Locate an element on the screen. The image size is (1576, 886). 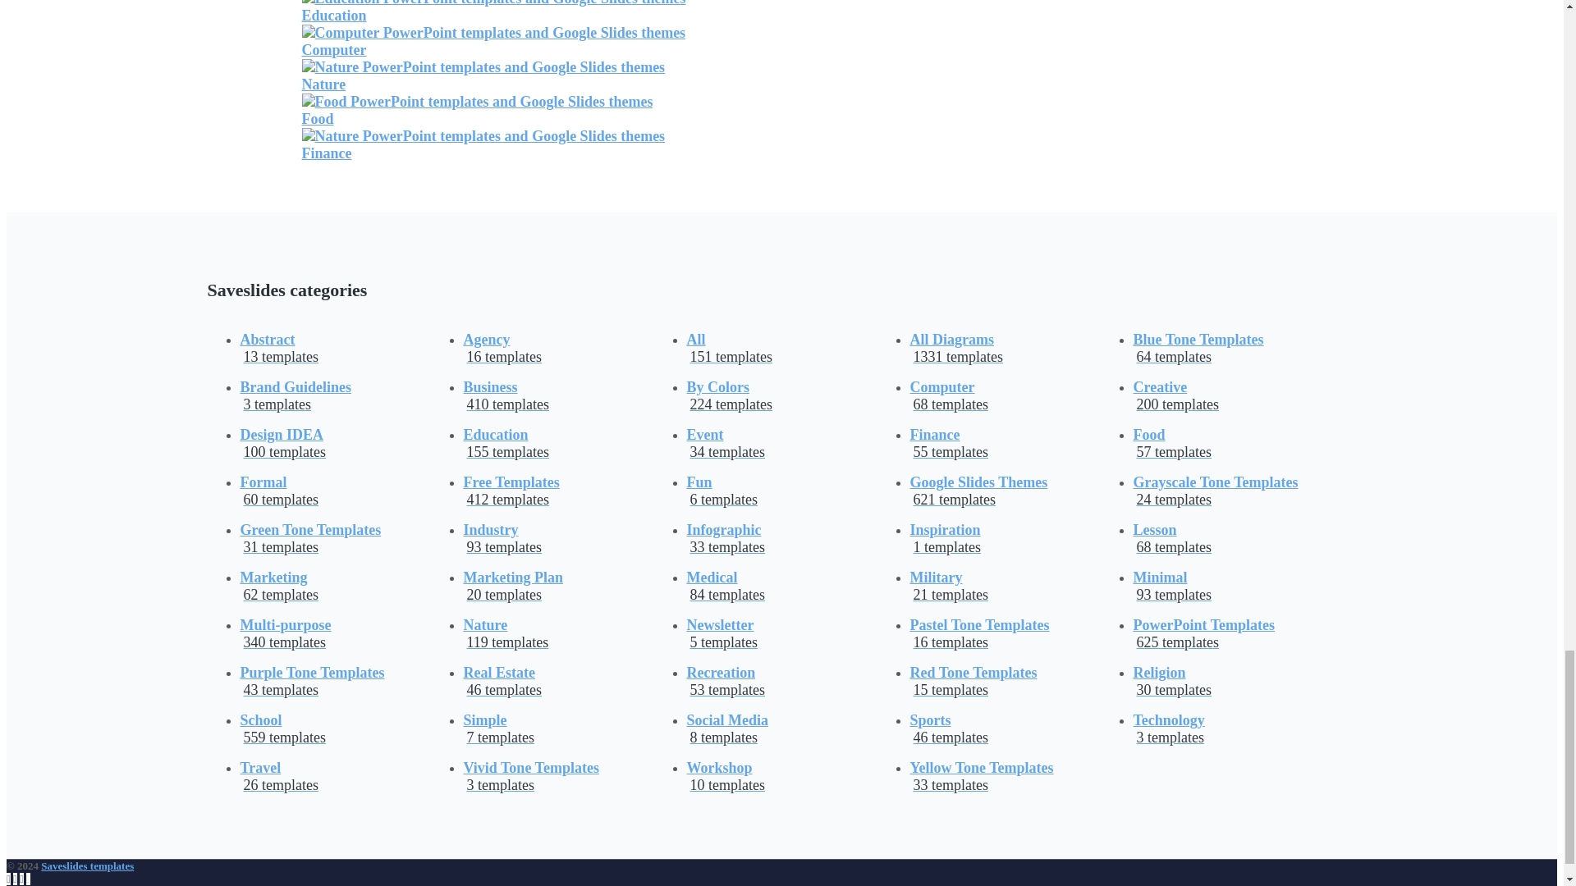
Education PowerPoint templates and Google Slides themes is located at coordinates (494, 11).